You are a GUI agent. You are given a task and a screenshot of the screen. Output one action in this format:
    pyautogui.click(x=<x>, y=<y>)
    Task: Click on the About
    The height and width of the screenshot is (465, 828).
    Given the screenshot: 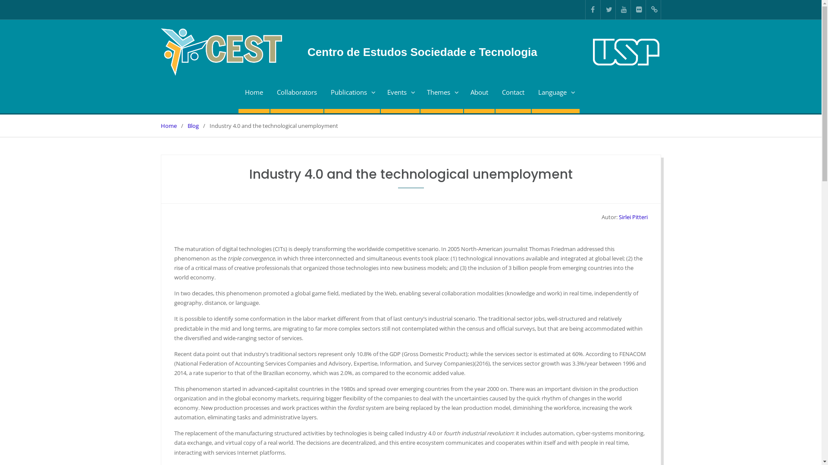 What is the action you would take?
    pyautogui.click(x=480, y=95)
    